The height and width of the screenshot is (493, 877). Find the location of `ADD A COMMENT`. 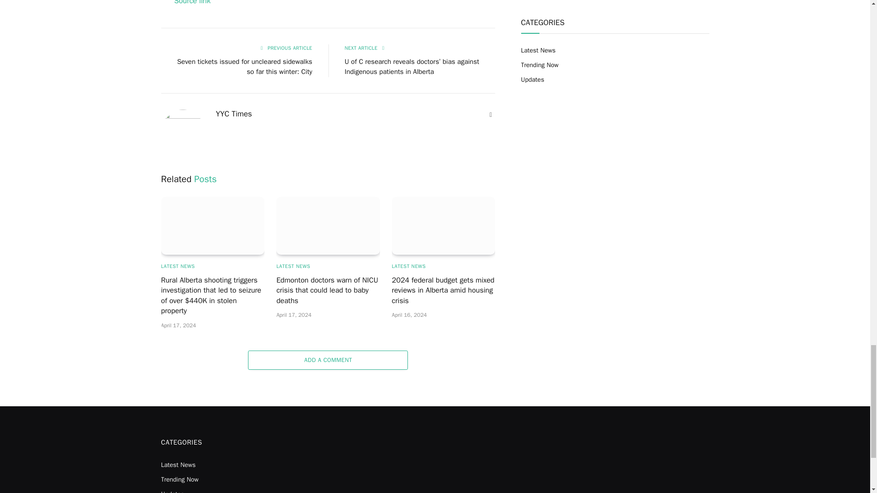

ADD A COMMENT is located at coordinates (328, 360).